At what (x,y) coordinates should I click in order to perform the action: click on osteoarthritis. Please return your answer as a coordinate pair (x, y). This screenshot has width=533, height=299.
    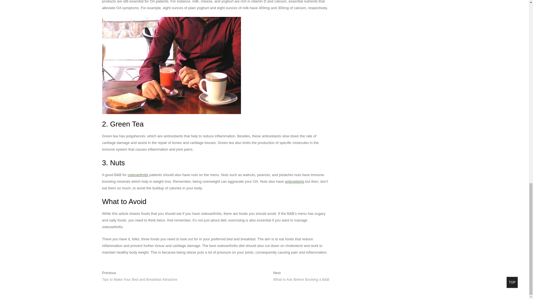
    Looking at the image, I should click on (138, 175).